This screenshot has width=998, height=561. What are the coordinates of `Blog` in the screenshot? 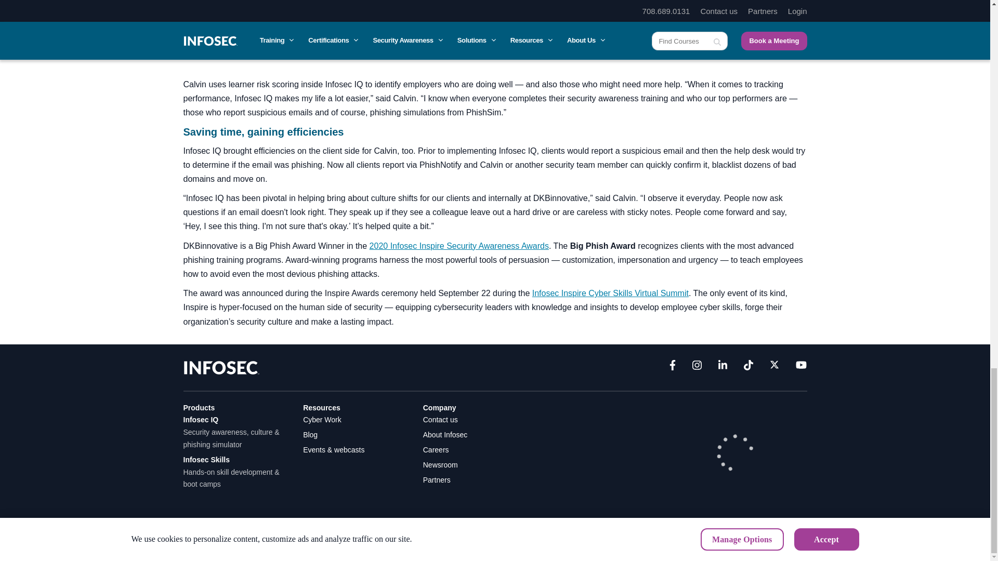 It's located at (310, 434).